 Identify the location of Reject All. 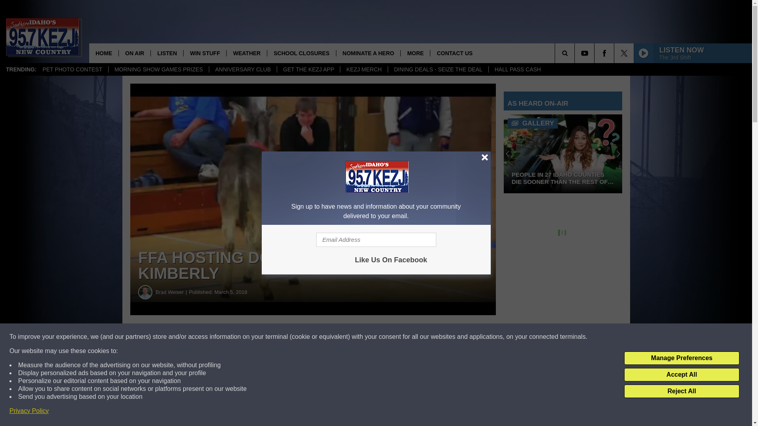
(681, 391).